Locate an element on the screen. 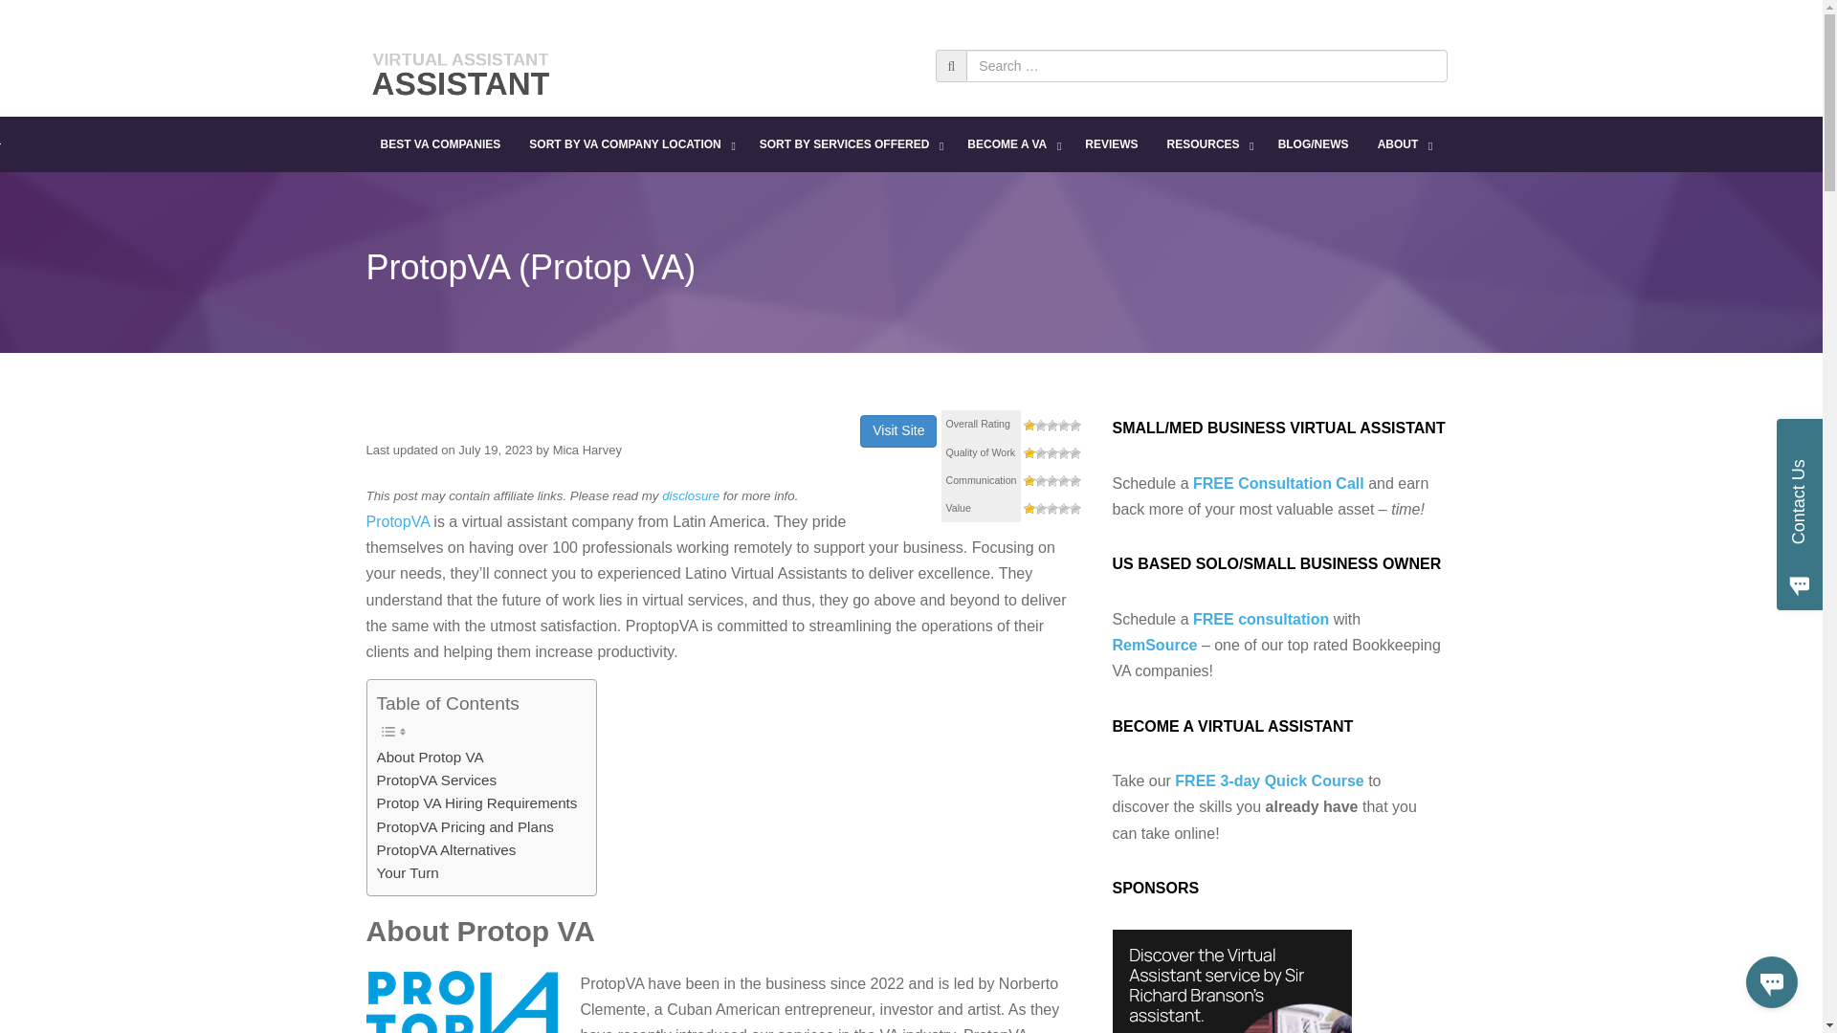 This screenshot has height=1033, width=1837. SORT BY SERVICES OFFERED is located at coordinates (850, 144).